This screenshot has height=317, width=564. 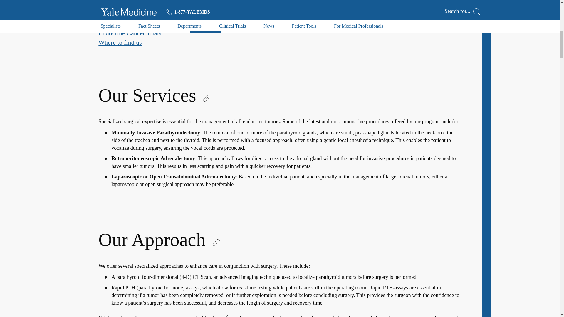 I want to click on Endocrine Cancer Trials, so click(x=130, y=33).